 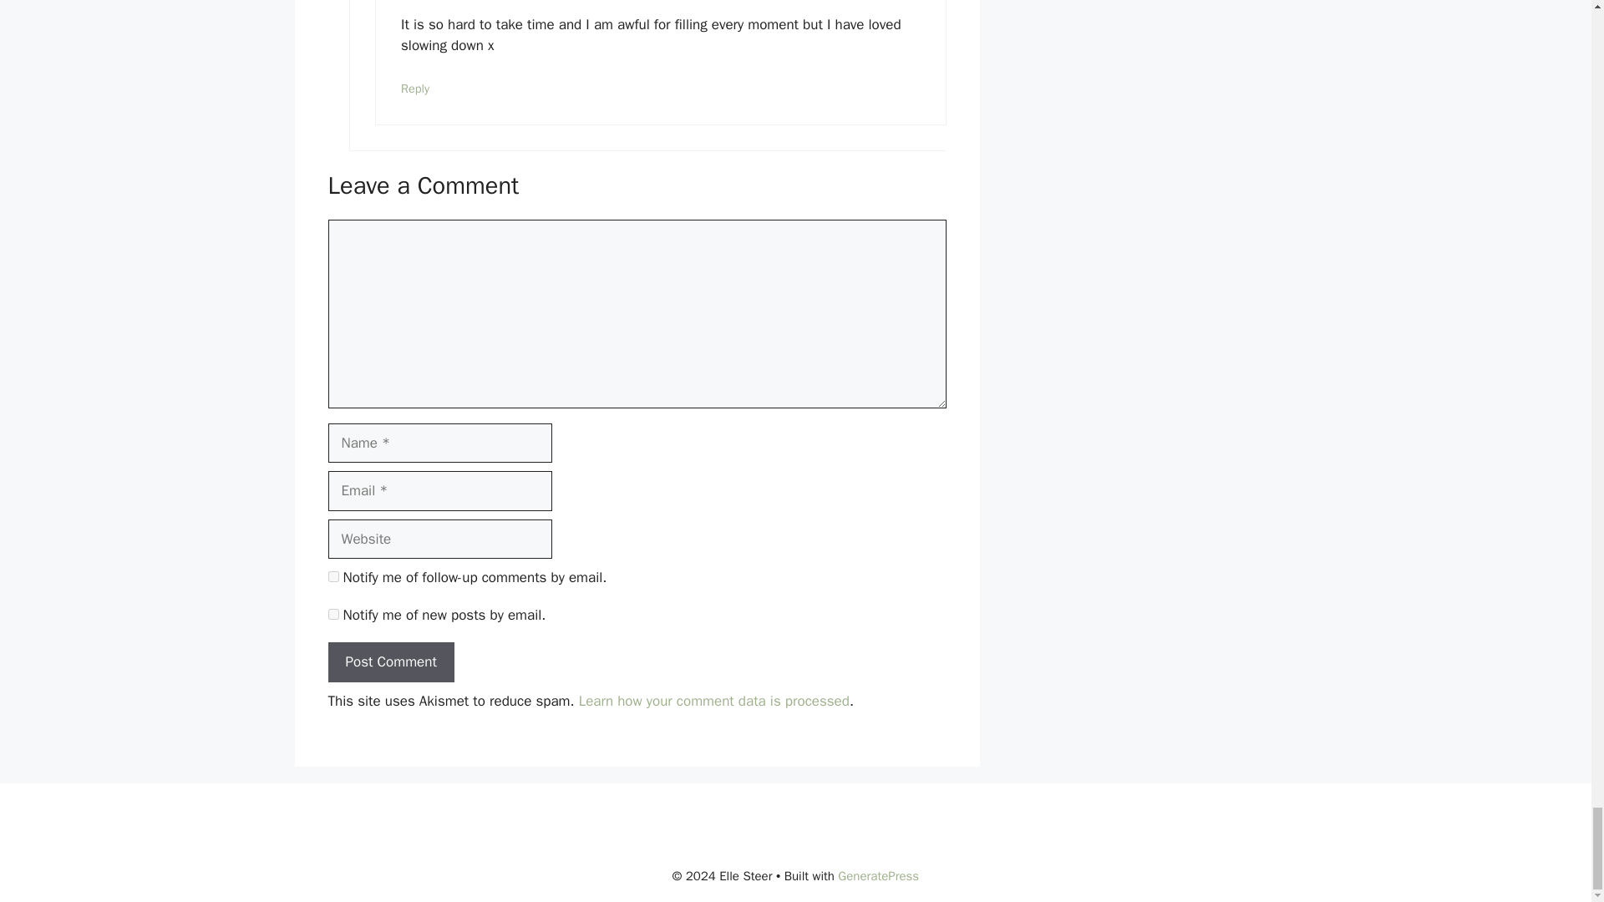 What do you see at coordinates (332, 614) in the screenshot?
I see `subscribe` at bounding box center [332, 614].